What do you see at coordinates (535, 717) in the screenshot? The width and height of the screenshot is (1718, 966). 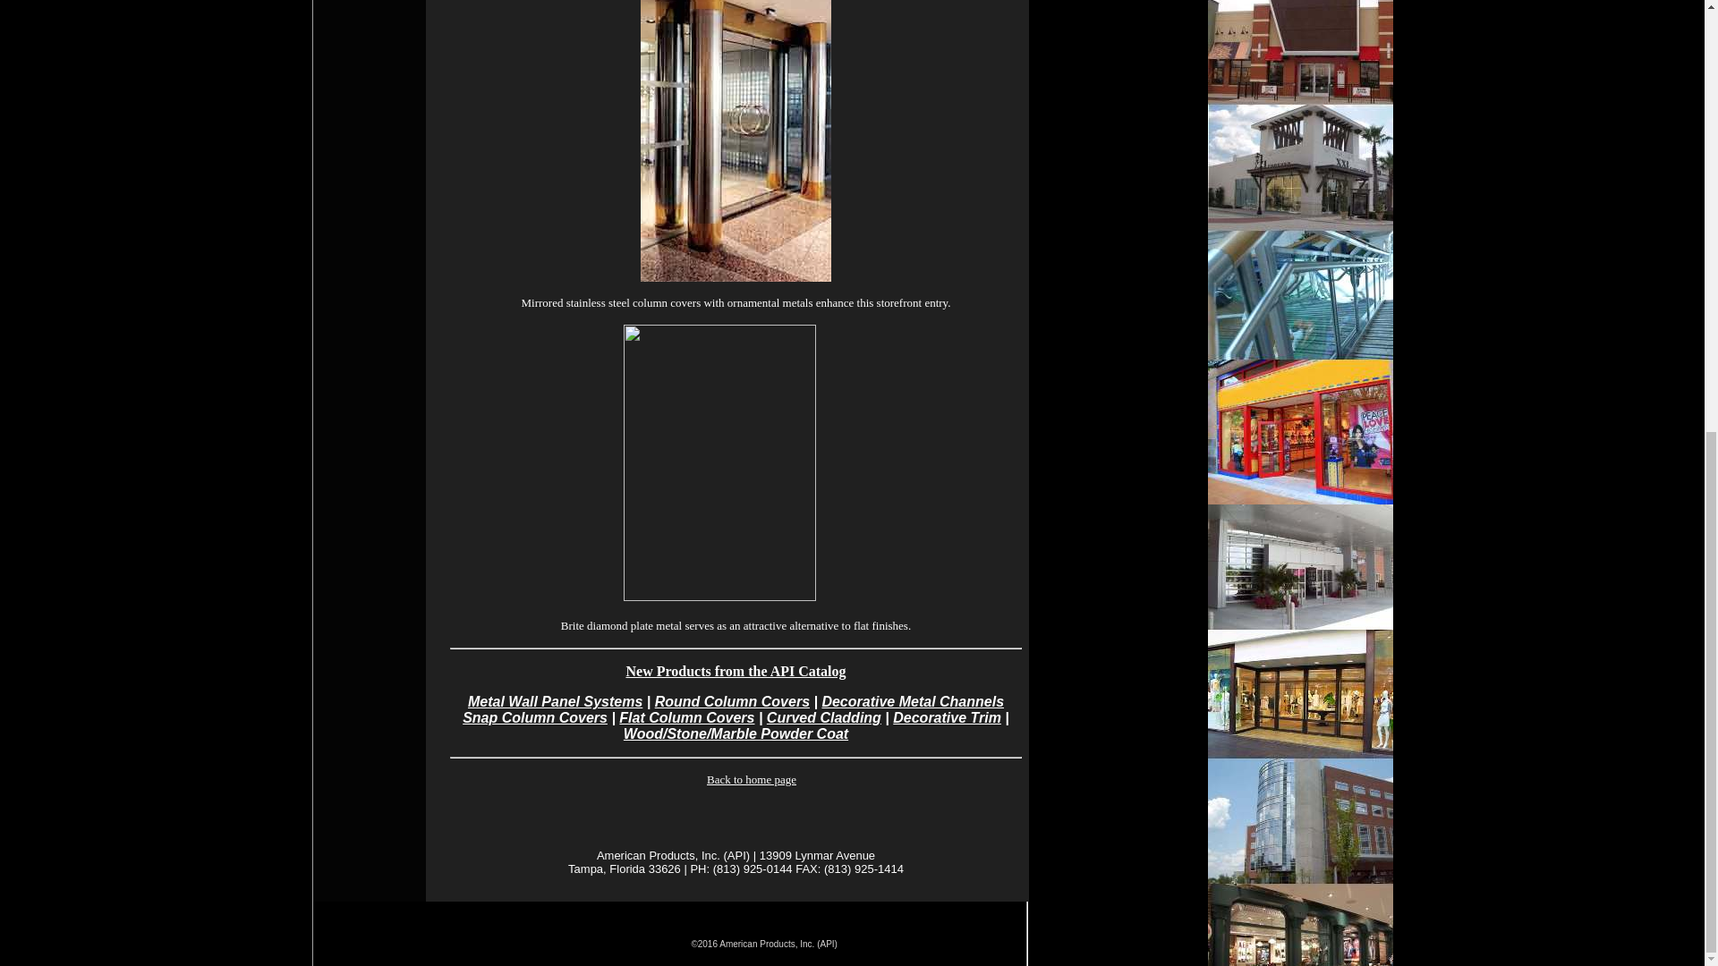 I see `Snap Column Covers` at bounding box center [535, 717].